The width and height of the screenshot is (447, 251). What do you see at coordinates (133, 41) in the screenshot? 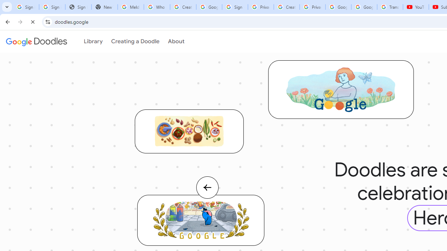
I see `Creating a Doodle` at bounding box center [133, 41].